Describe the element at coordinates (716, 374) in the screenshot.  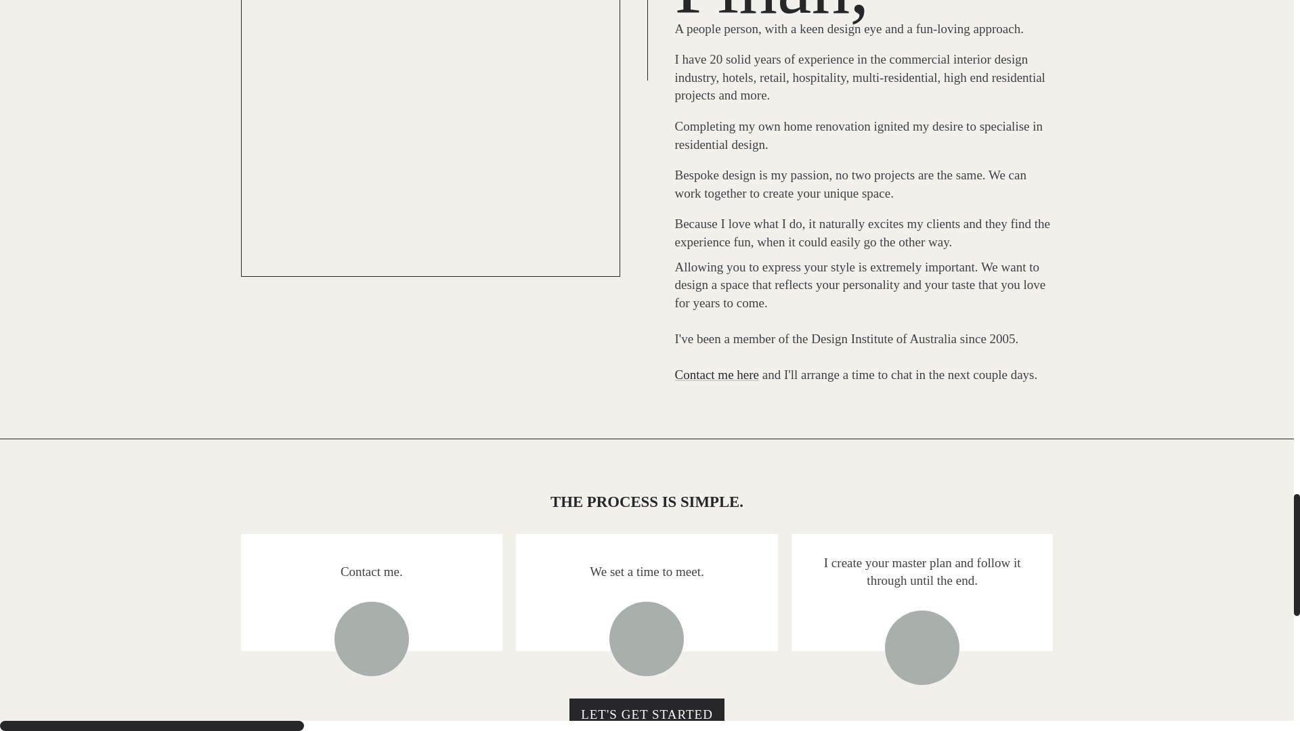
I see `Contact me here` at that location.